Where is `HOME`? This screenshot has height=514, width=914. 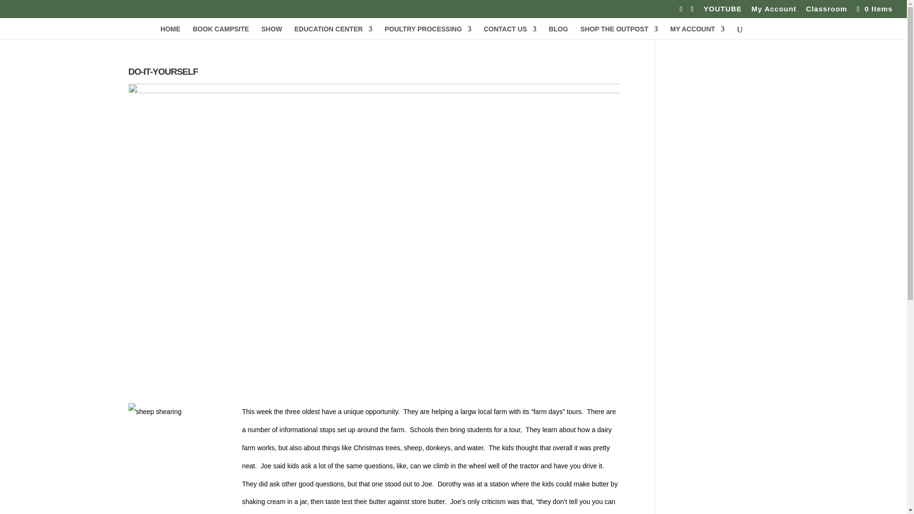 HOME is located at coordinates (170, 32).